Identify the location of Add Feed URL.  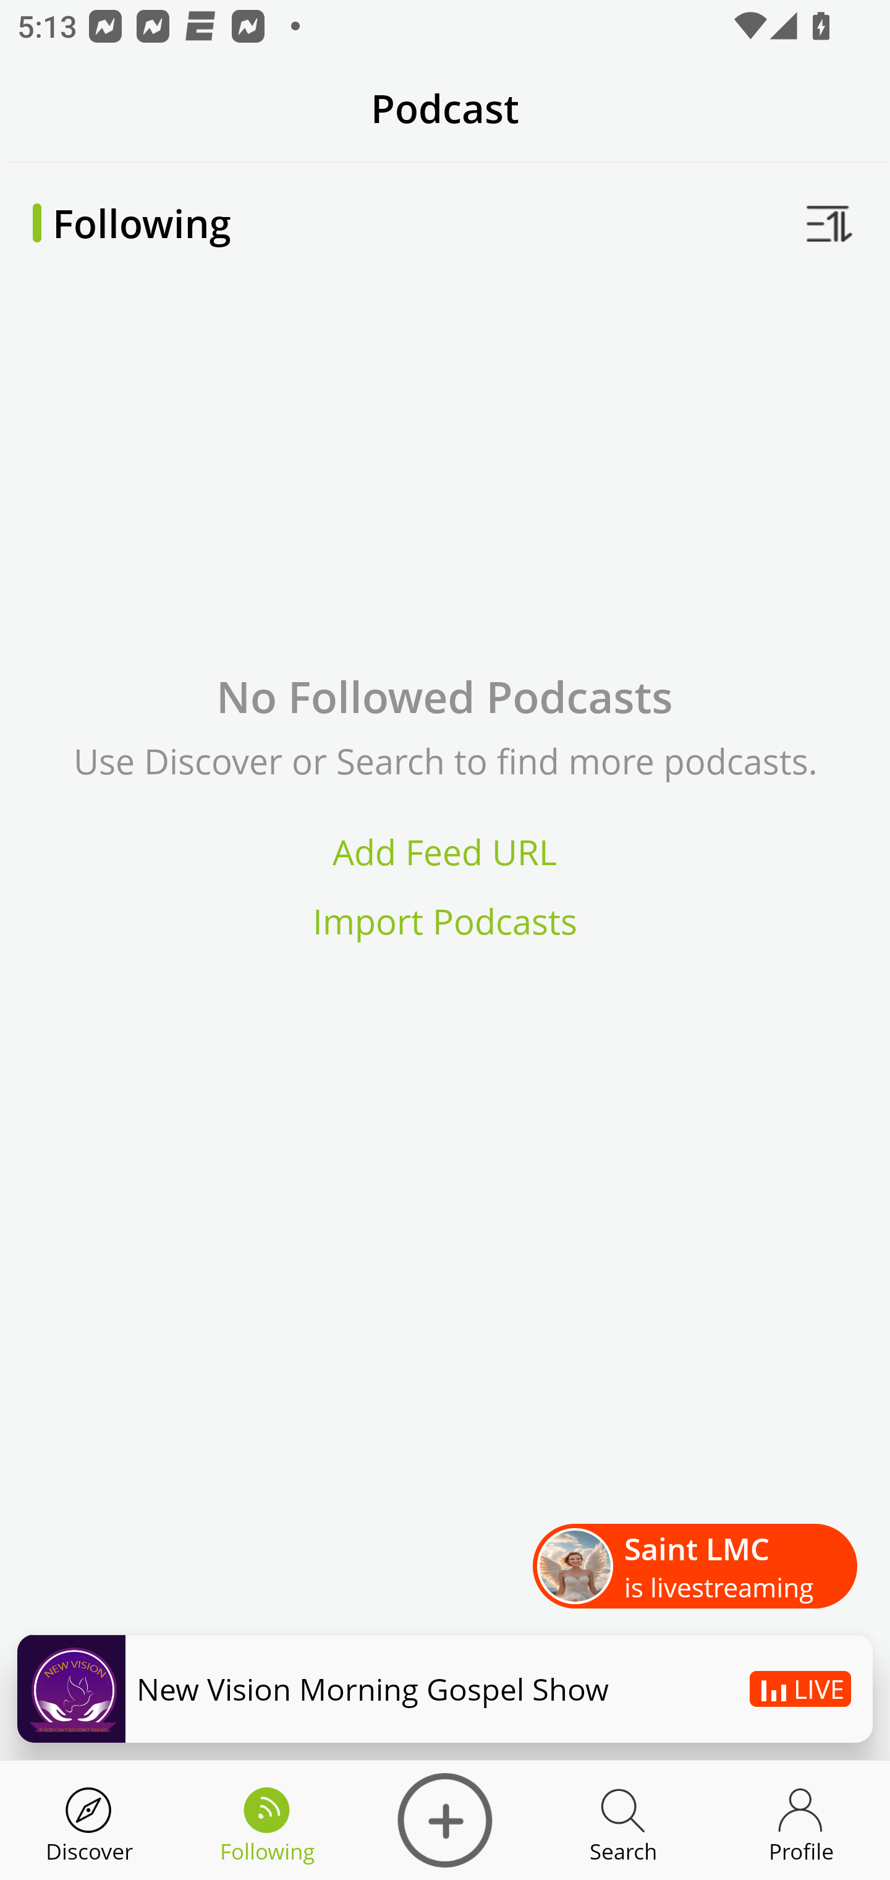
(445, 851).